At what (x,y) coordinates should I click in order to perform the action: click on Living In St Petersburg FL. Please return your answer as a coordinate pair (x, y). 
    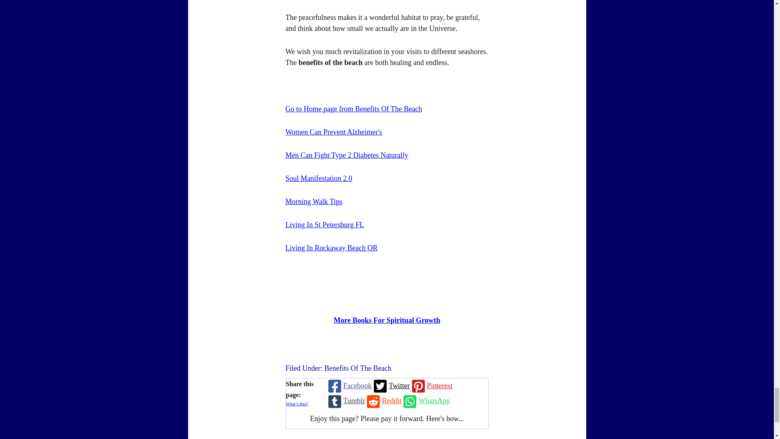
    Looking at the image, I should click on (325, 224).